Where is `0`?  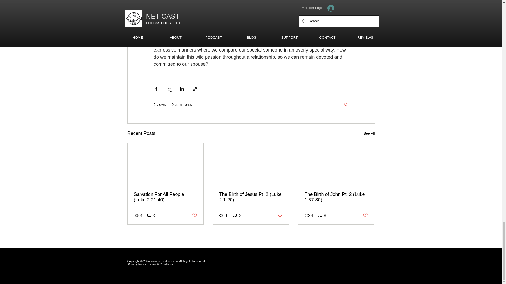 0 is located at coordinates (151, 216).